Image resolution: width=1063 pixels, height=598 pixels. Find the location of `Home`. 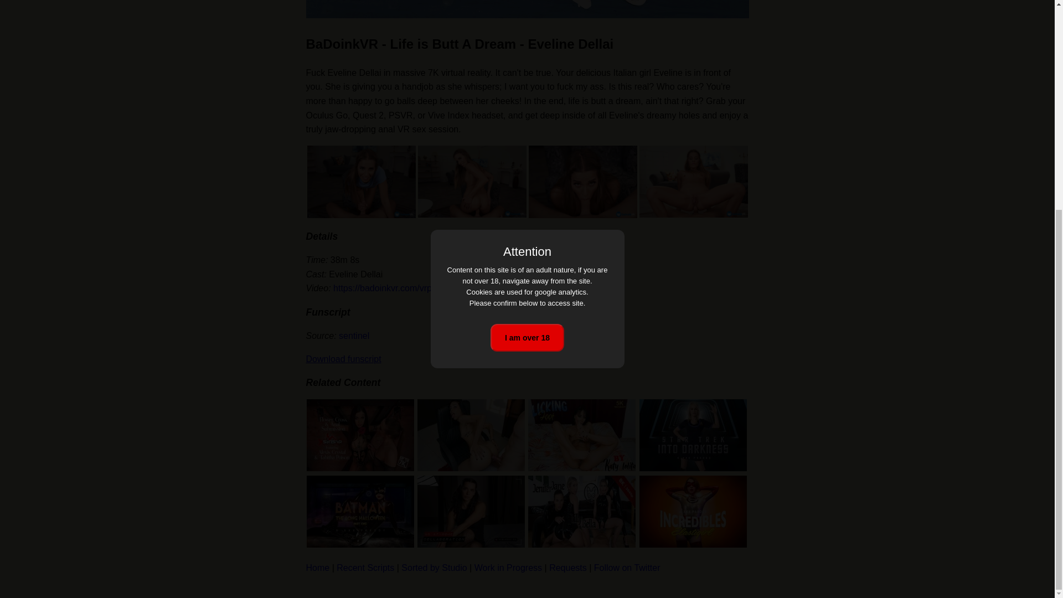

Home is located at coordinates (318, 568).